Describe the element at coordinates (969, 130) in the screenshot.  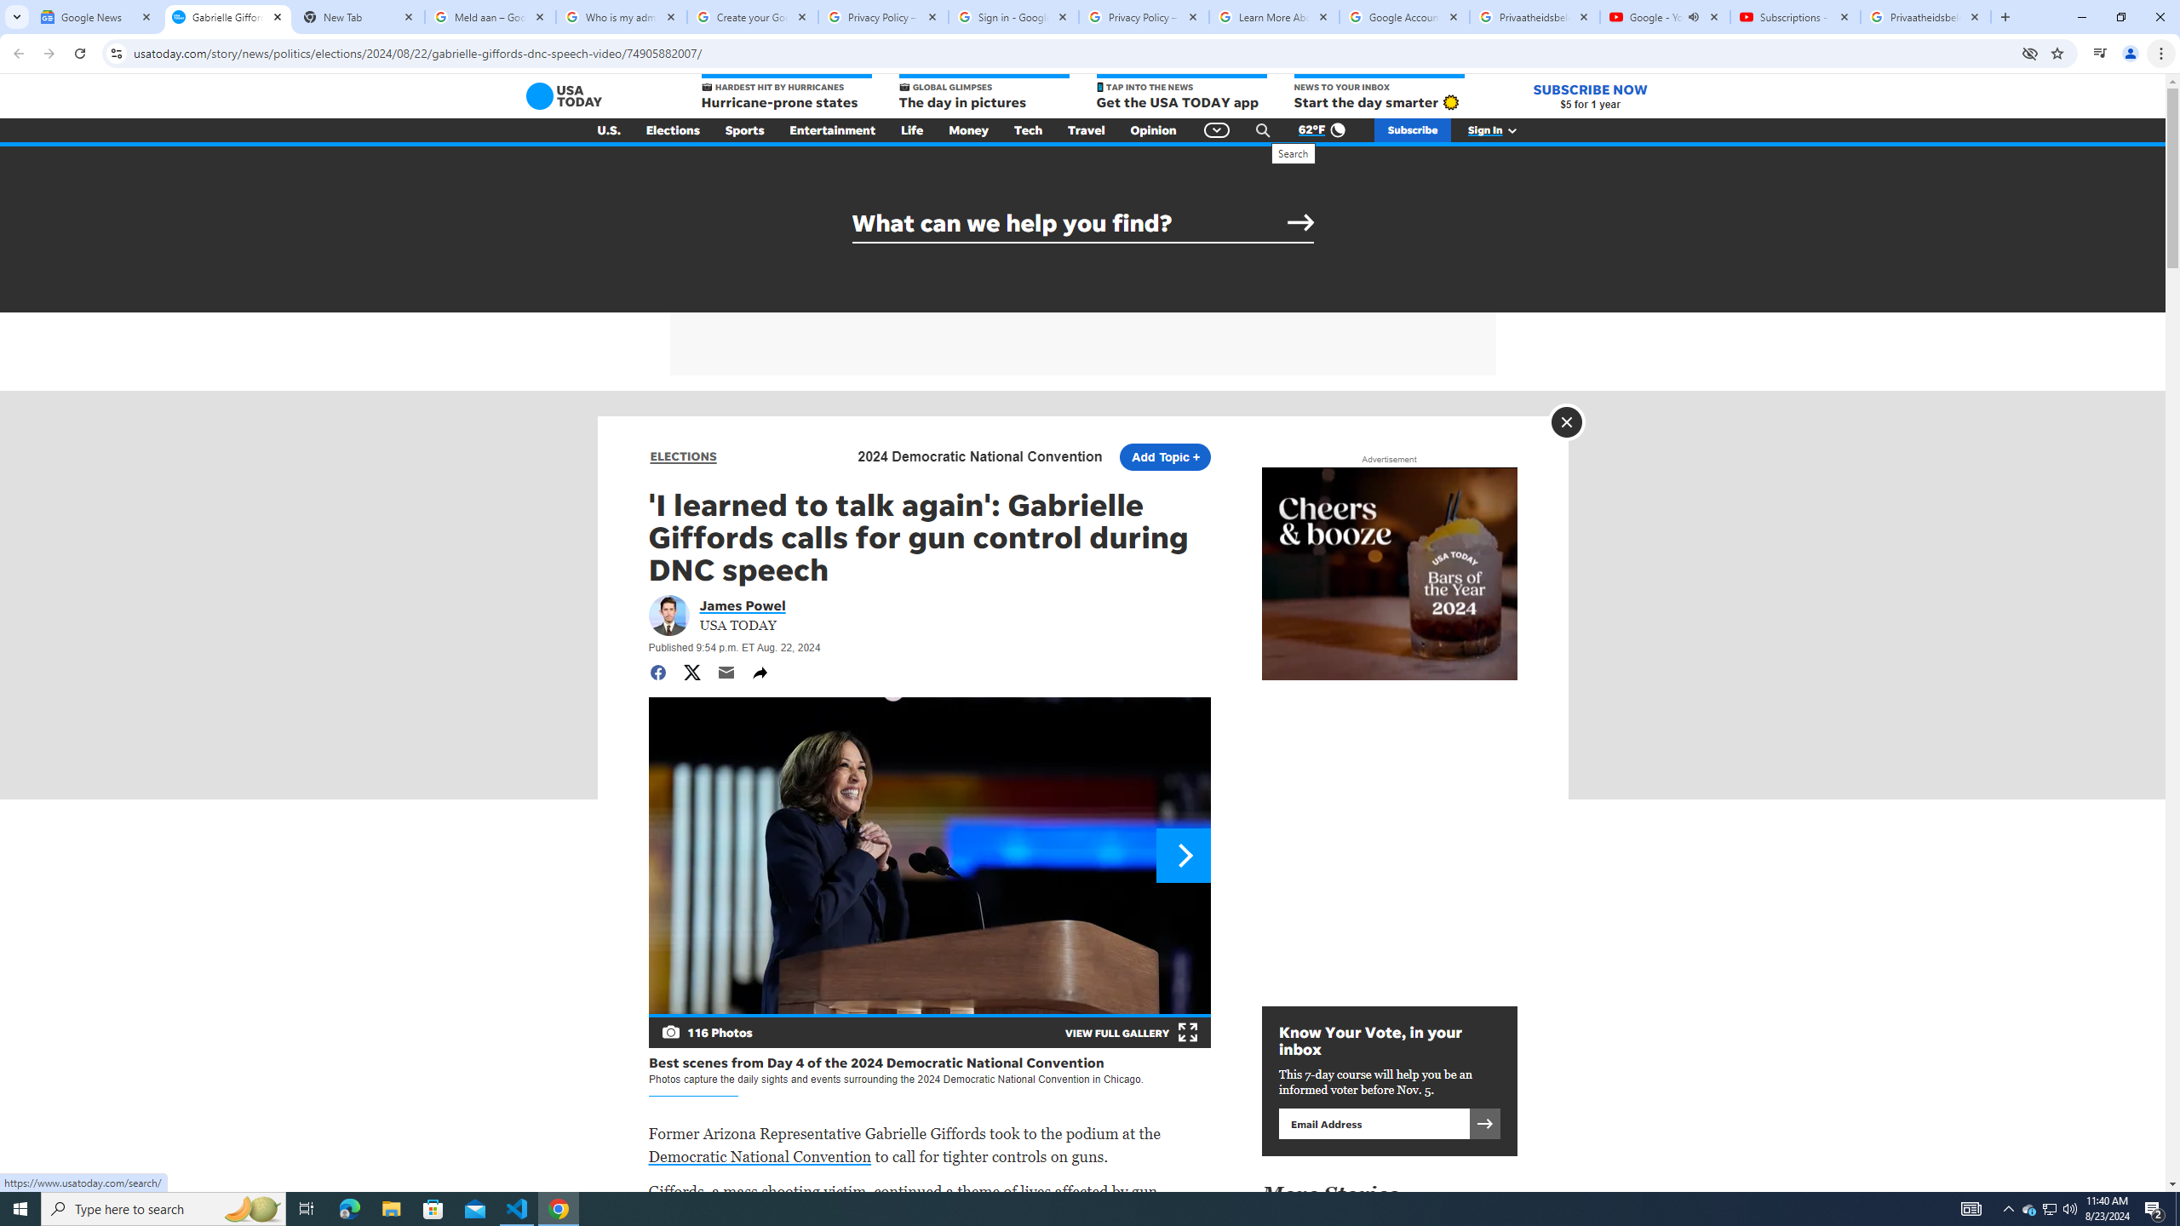
I see `Money` at that location.